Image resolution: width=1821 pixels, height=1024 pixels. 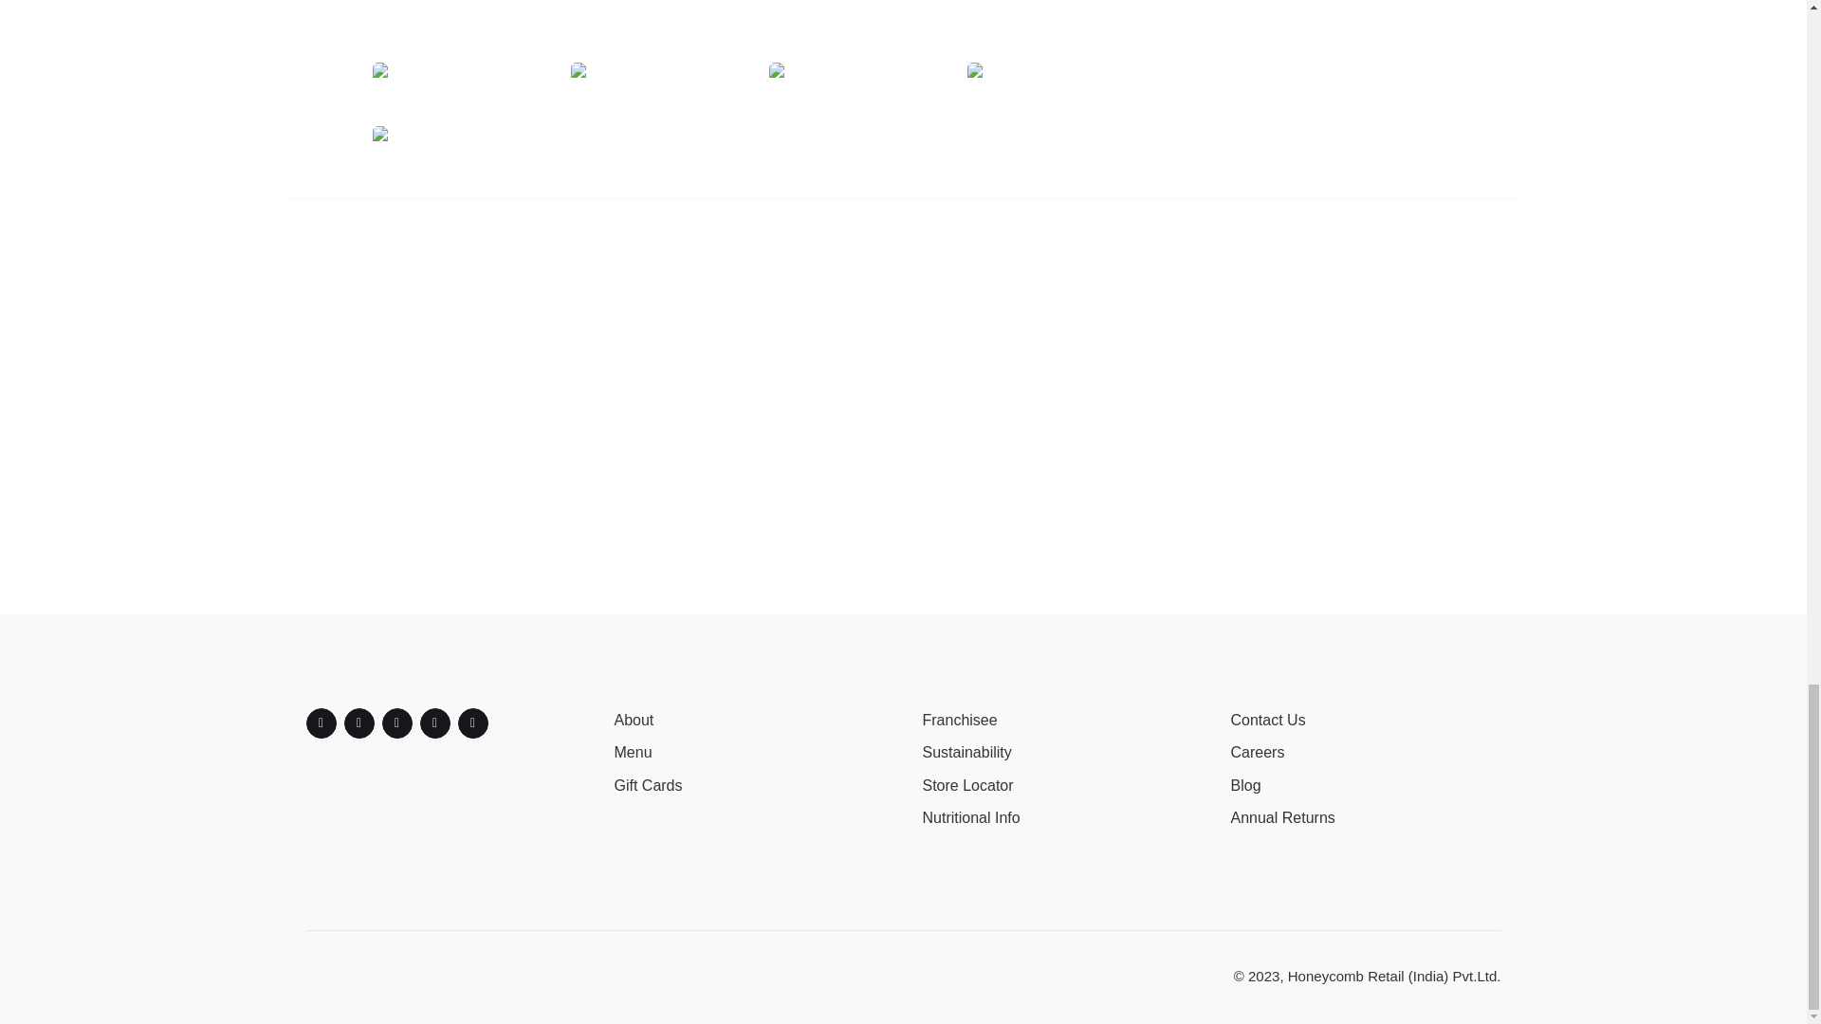 What do you see at coordinates (634, 753) in the screenshot?
I see `Menu` at bounding box center [634, 753].